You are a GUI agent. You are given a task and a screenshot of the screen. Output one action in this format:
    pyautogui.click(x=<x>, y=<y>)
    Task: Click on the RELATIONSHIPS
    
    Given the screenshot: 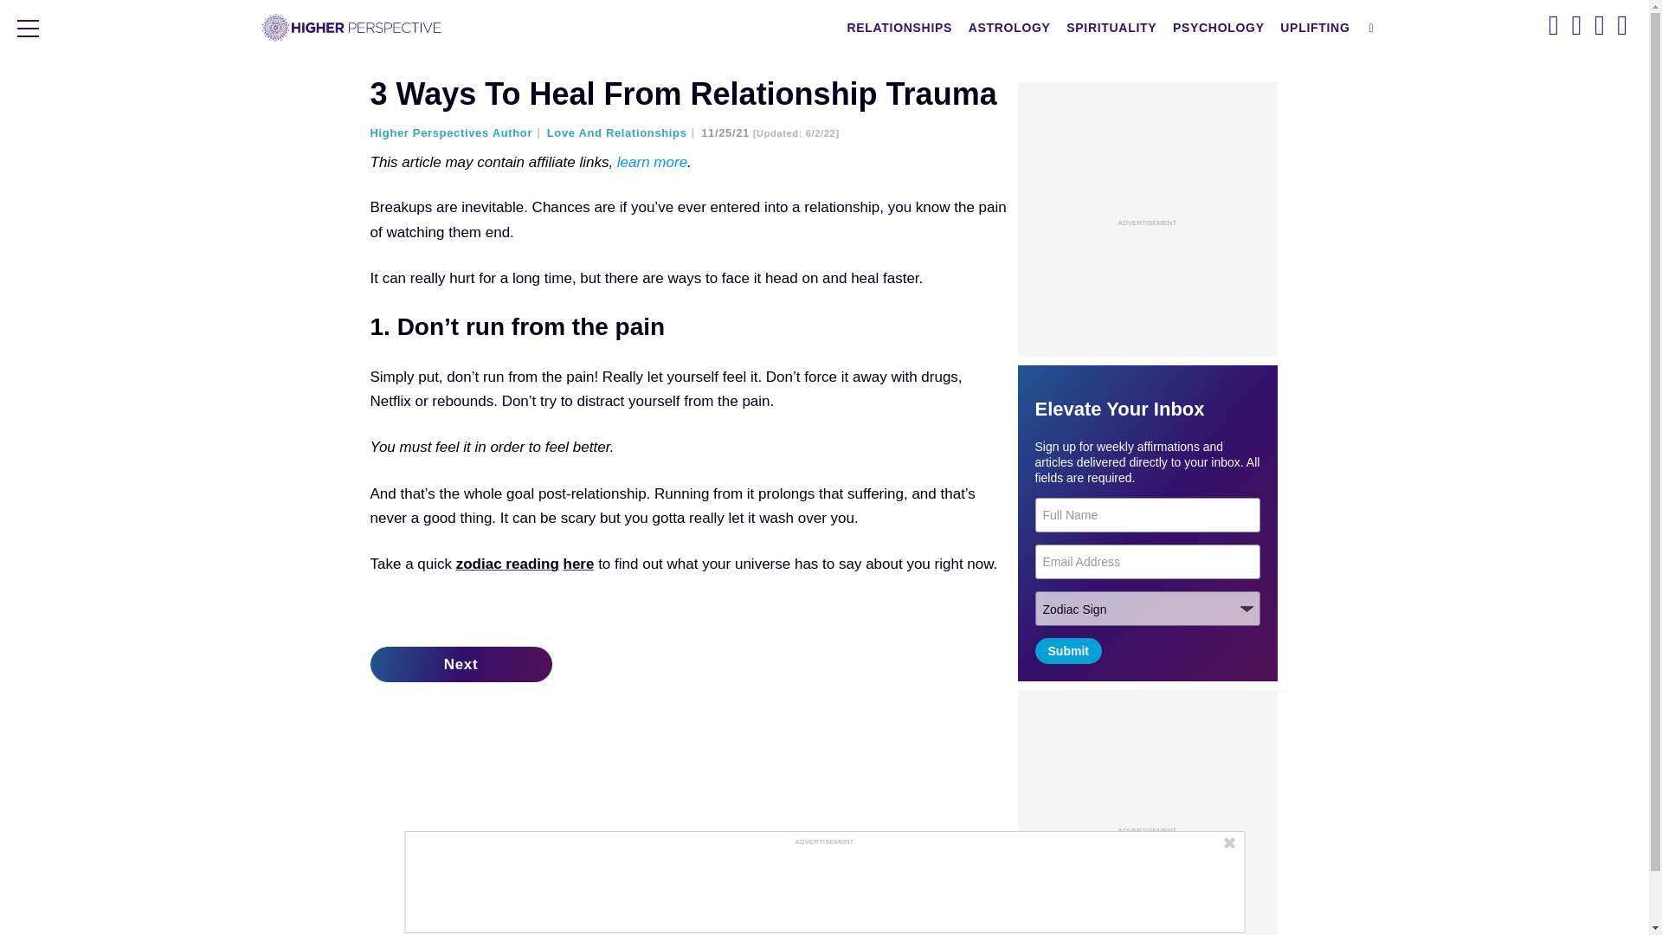 What is the action you would take?
    pyautogui.click(x=899, y=28)
    